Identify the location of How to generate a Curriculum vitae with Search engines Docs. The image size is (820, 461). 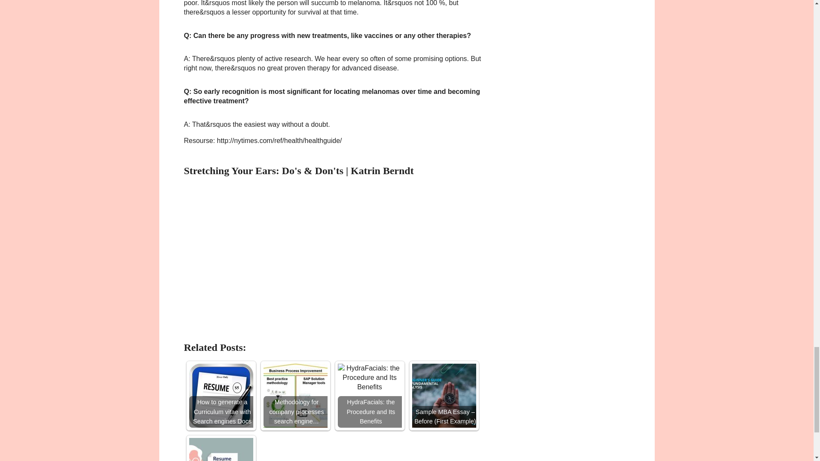
(220, 396).